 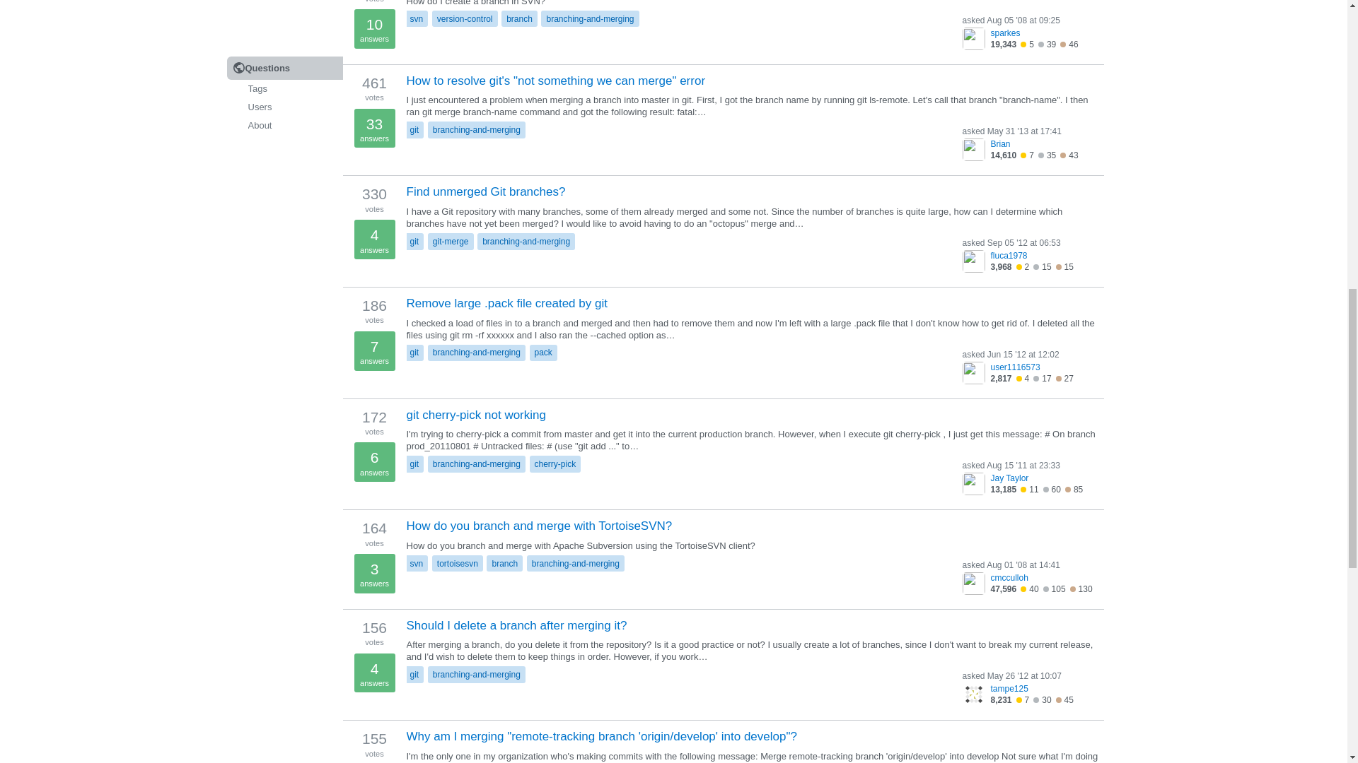 What do you see at coordinates (416, 18) in the screenshot?
I see `svn` at bounding box center [416, 18].